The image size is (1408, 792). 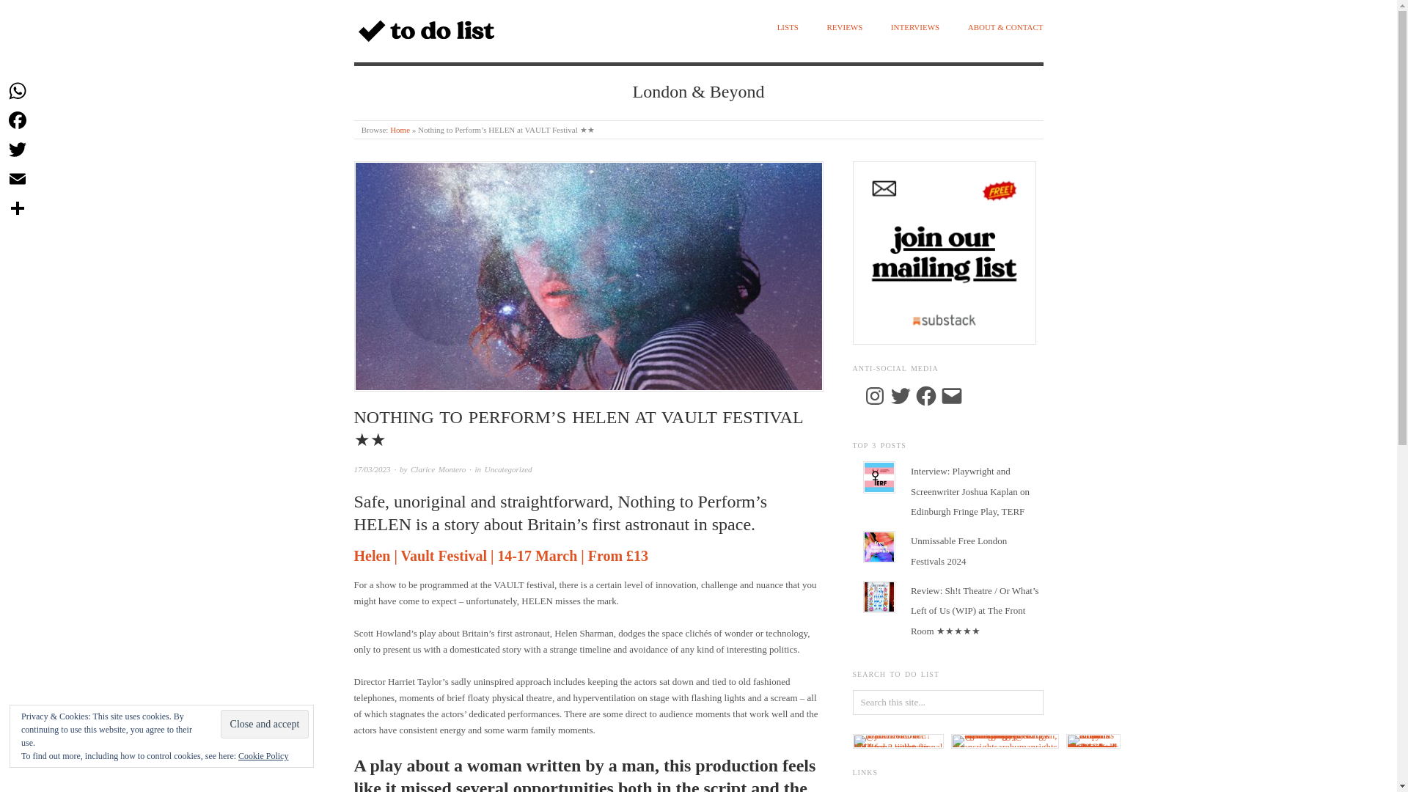 I want to click on TO DO LIST, so click(x=408, y=73).